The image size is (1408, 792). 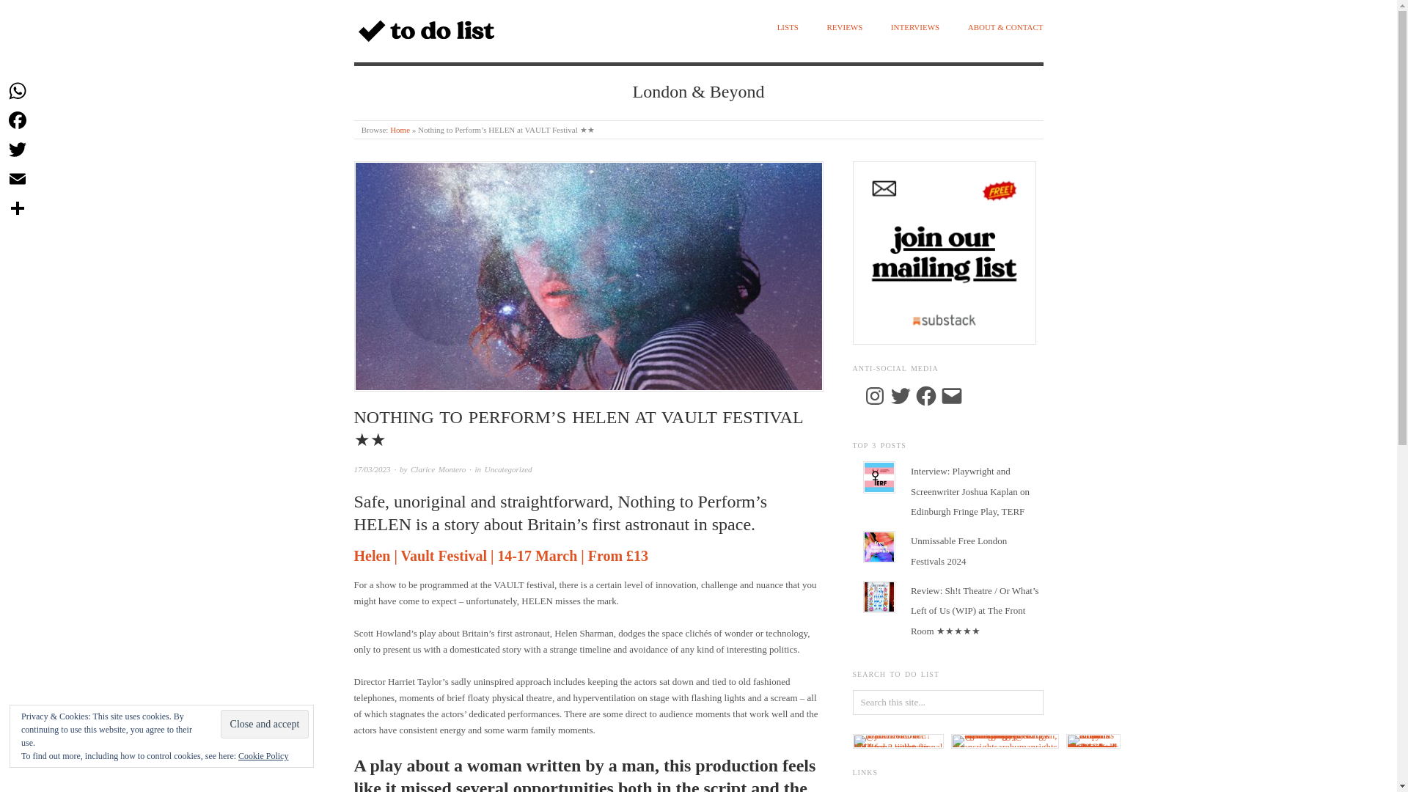 I want to click on TO DO LIST, so click(x=408, y=73).